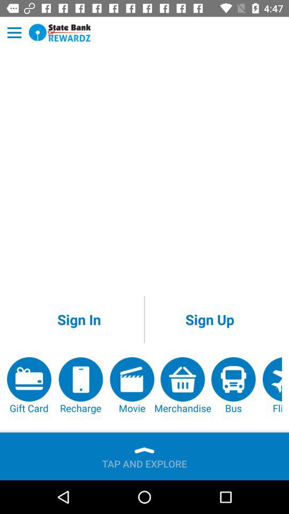 Image resolution: width=289 pixels, height=514 pixels. Describe the element at coordinates (79, 319) in the screenshot. I see `click app above the recharge item` at that location.